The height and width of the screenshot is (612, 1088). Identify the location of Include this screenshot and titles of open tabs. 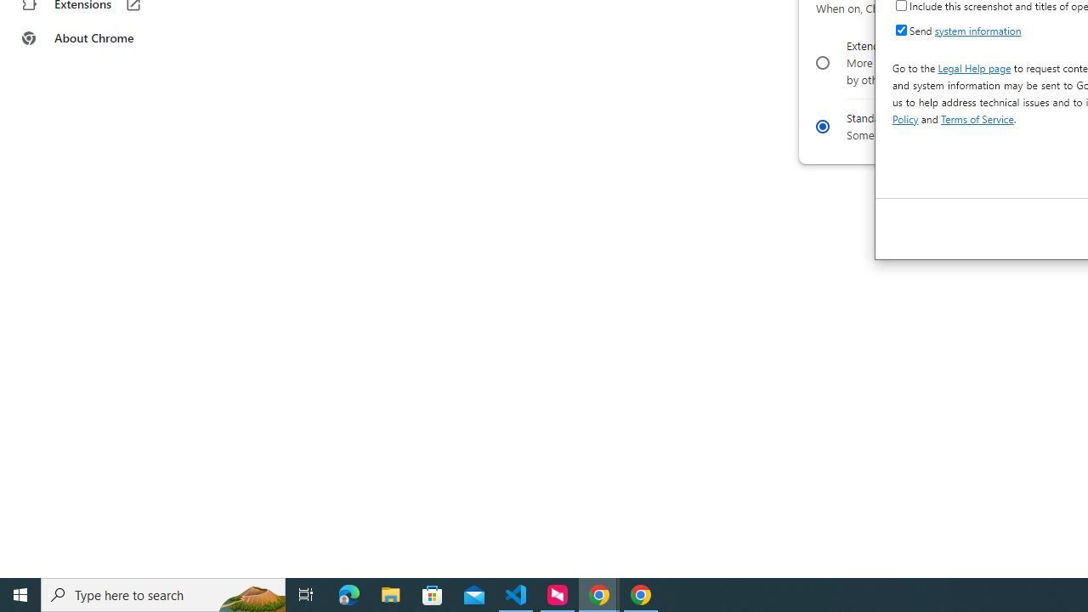
(901, 5).